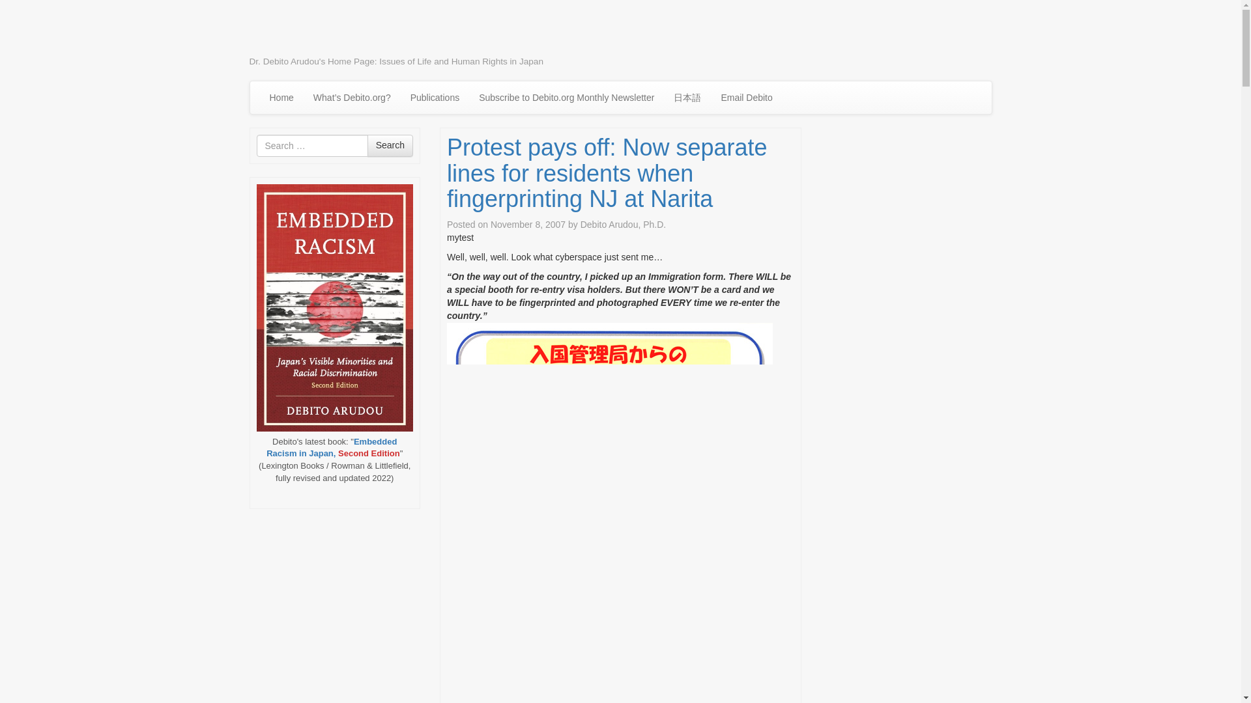  Describe the element at coordinates (746, 98) in the screenshot. I see `Email Debito` at that location.